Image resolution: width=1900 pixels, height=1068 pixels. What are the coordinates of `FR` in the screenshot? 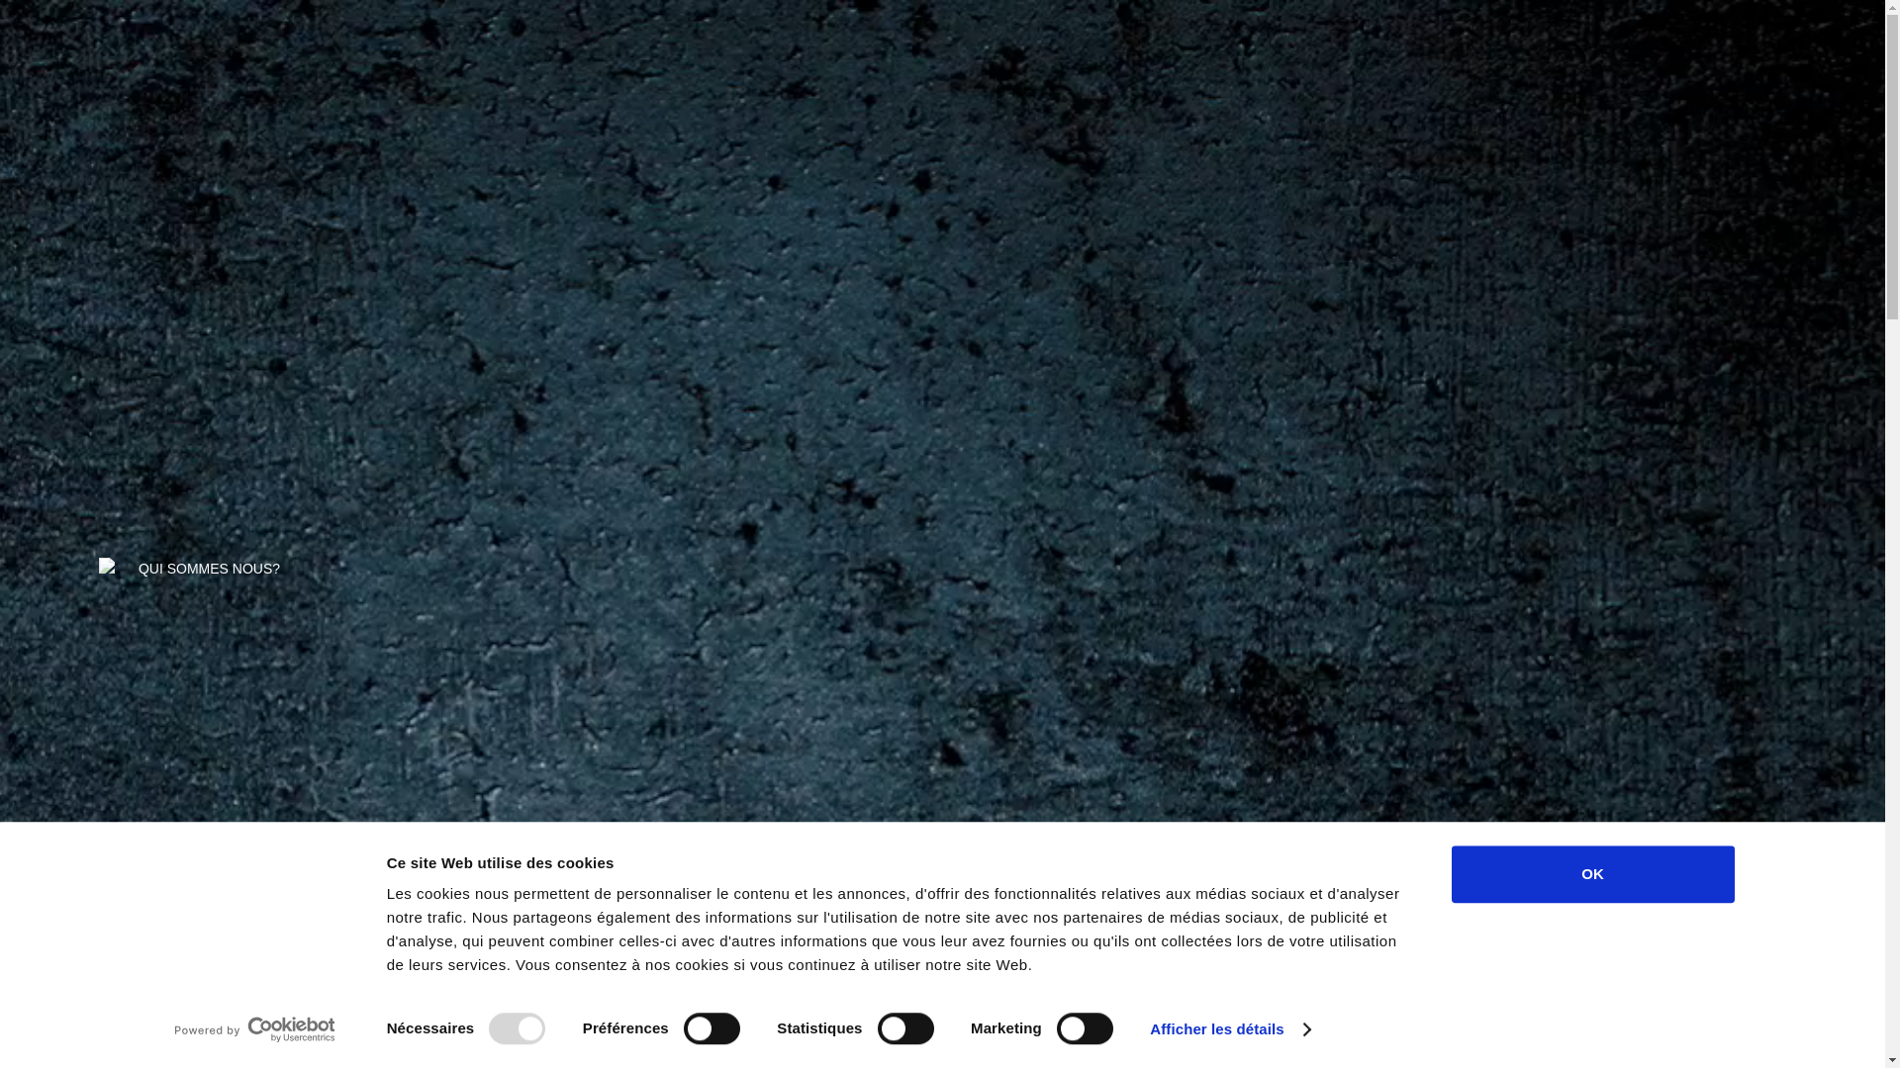 It's located at (39, 83).